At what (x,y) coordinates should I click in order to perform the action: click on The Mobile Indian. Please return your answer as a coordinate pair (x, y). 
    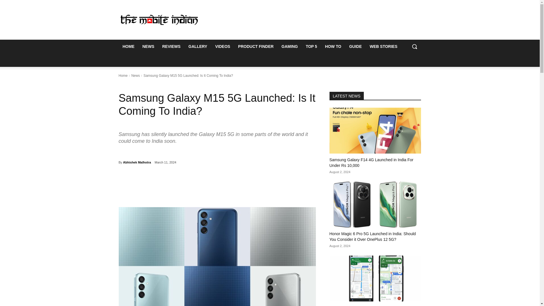
    Looking at the image, I should click on (159, 20).